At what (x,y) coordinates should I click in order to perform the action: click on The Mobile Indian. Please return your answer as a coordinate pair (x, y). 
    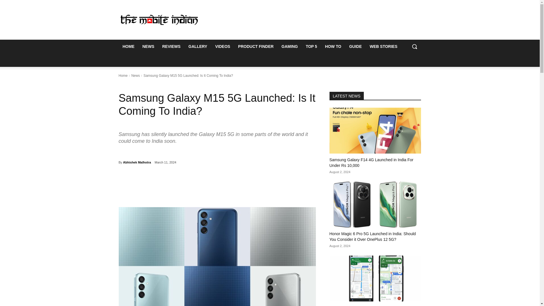
    Looking at the image, I should click on (159, 20).